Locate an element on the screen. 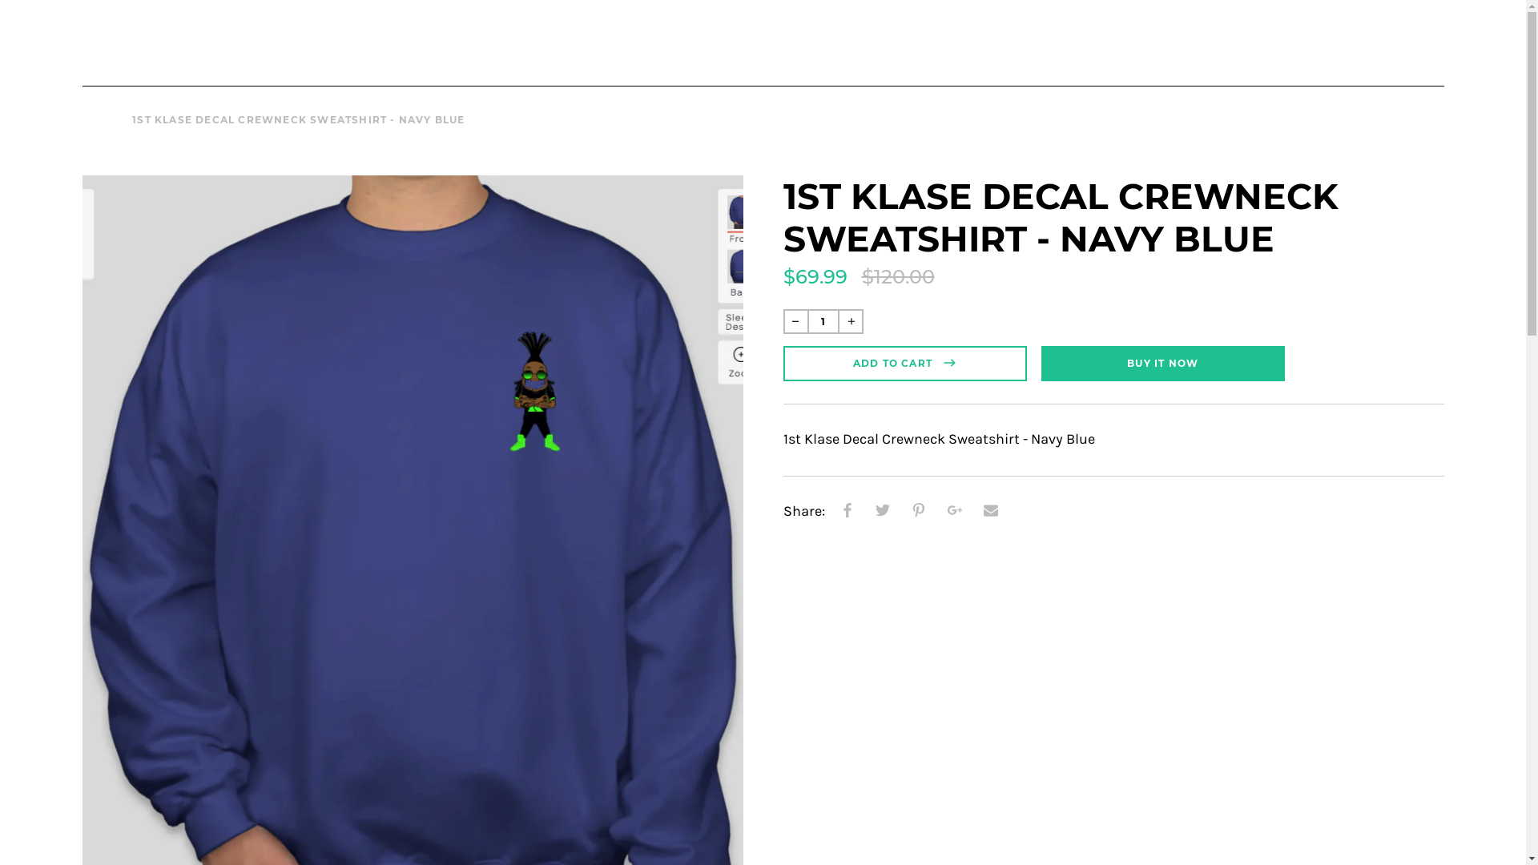  0 is located at coordinates (1427, 38).